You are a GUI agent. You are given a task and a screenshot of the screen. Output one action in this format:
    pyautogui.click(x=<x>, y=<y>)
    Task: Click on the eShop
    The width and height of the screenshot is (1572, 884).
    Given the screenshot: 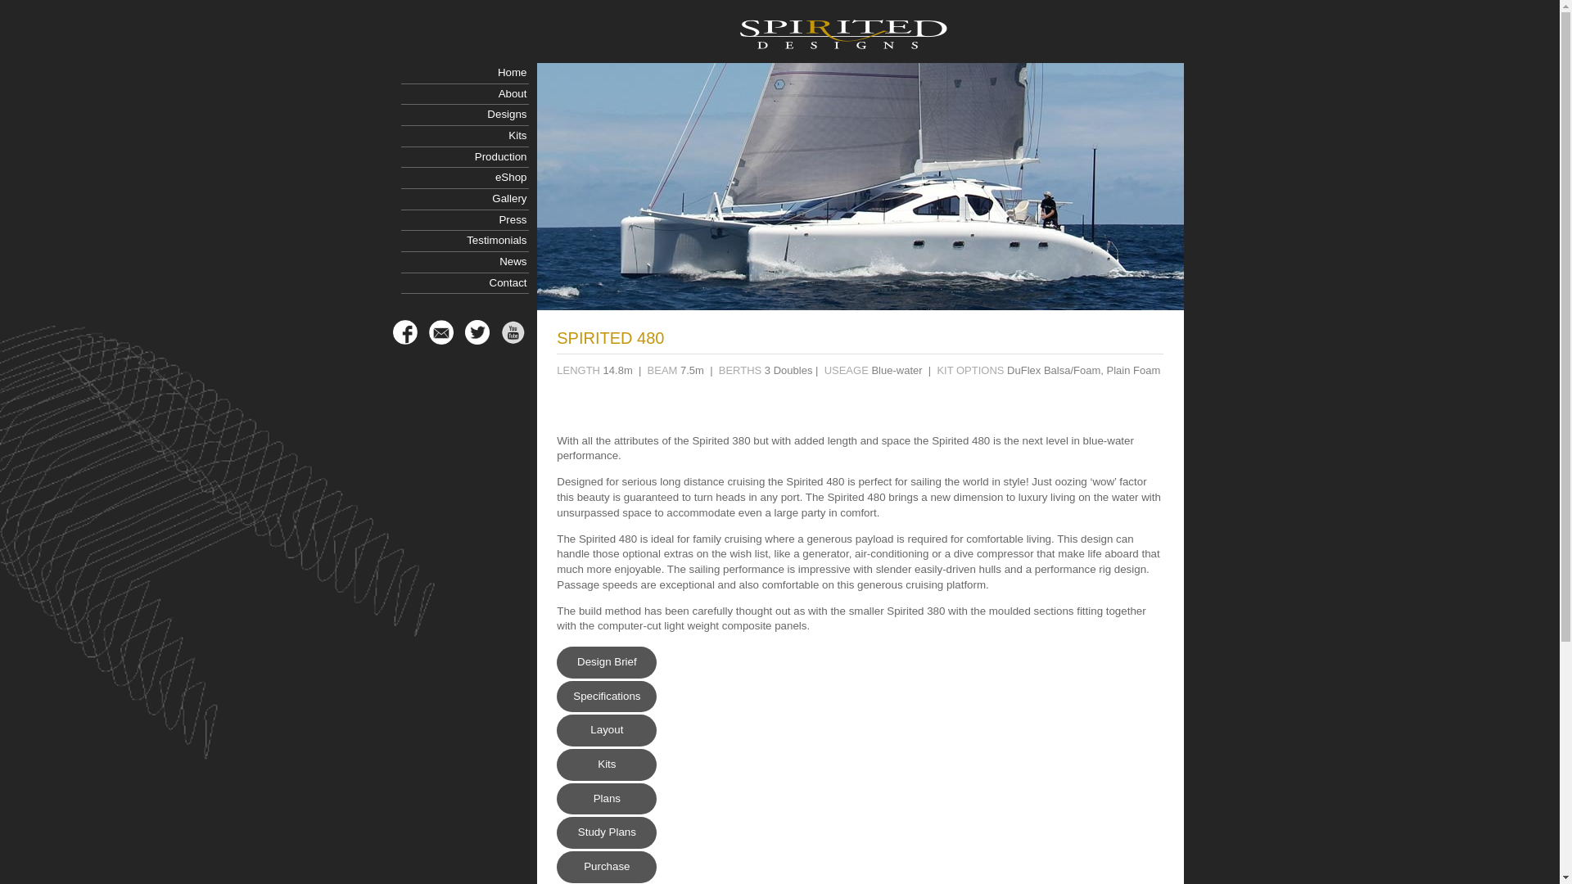 What is the action you would take?
    pyautogui.click(x=464, y=178)
    